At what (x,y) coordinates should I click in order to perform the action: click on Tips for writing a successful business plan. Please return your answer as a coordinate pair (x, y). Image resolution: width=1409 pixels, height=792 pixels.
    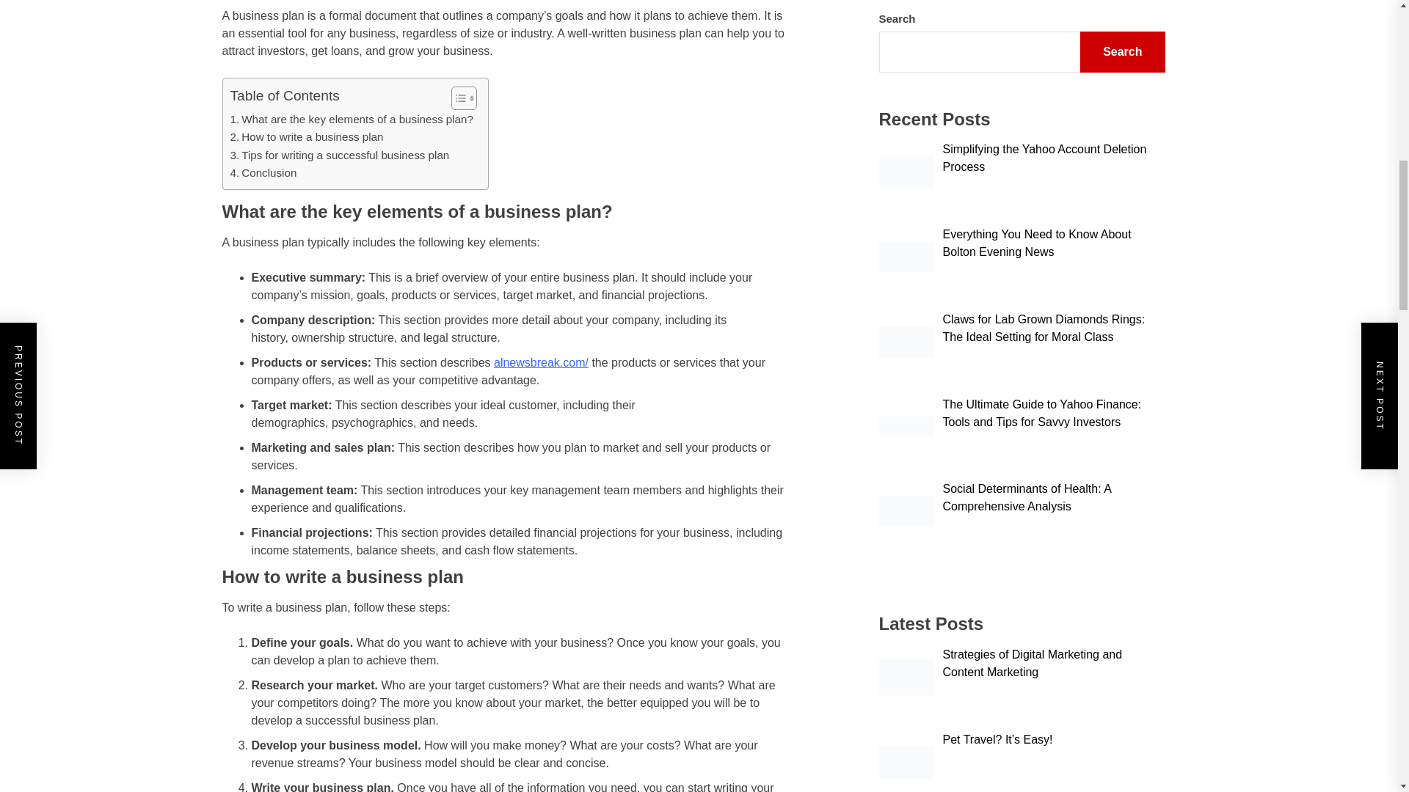
    Looking at the image, I should click on (340, 155).